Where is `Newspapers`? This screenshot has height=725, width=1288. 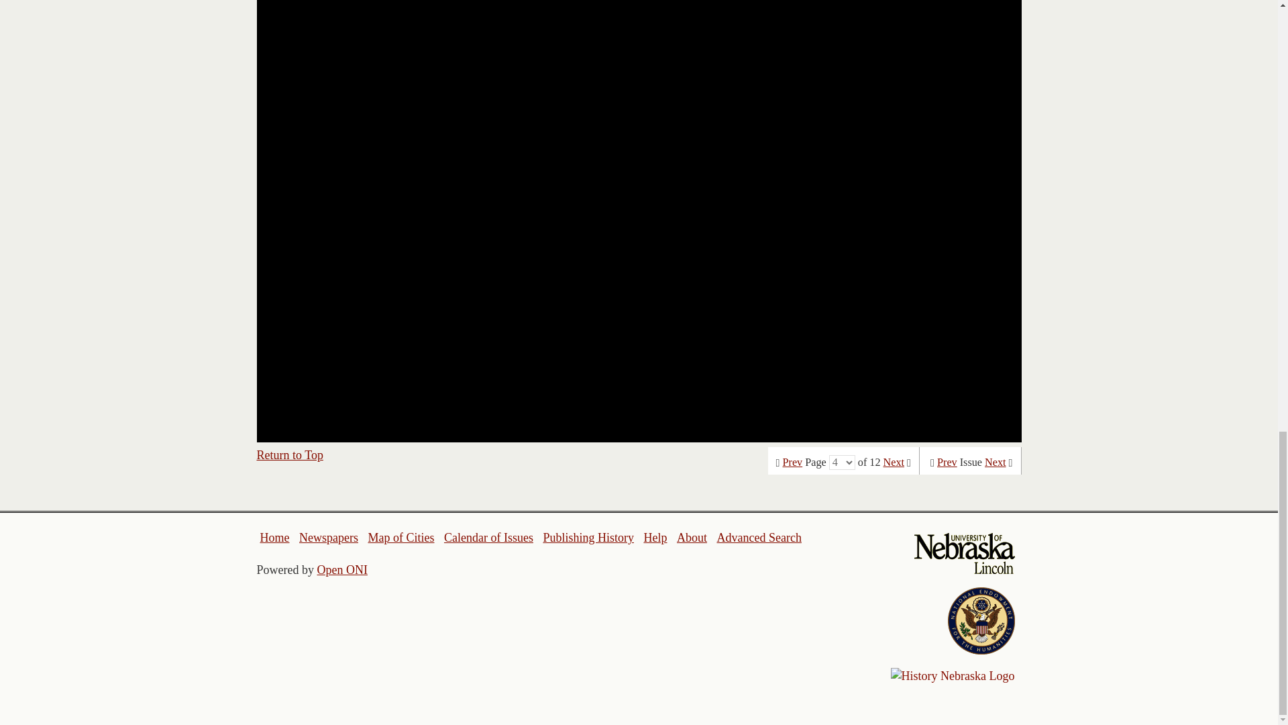 Newspapers is located at coordinates (328, 537).